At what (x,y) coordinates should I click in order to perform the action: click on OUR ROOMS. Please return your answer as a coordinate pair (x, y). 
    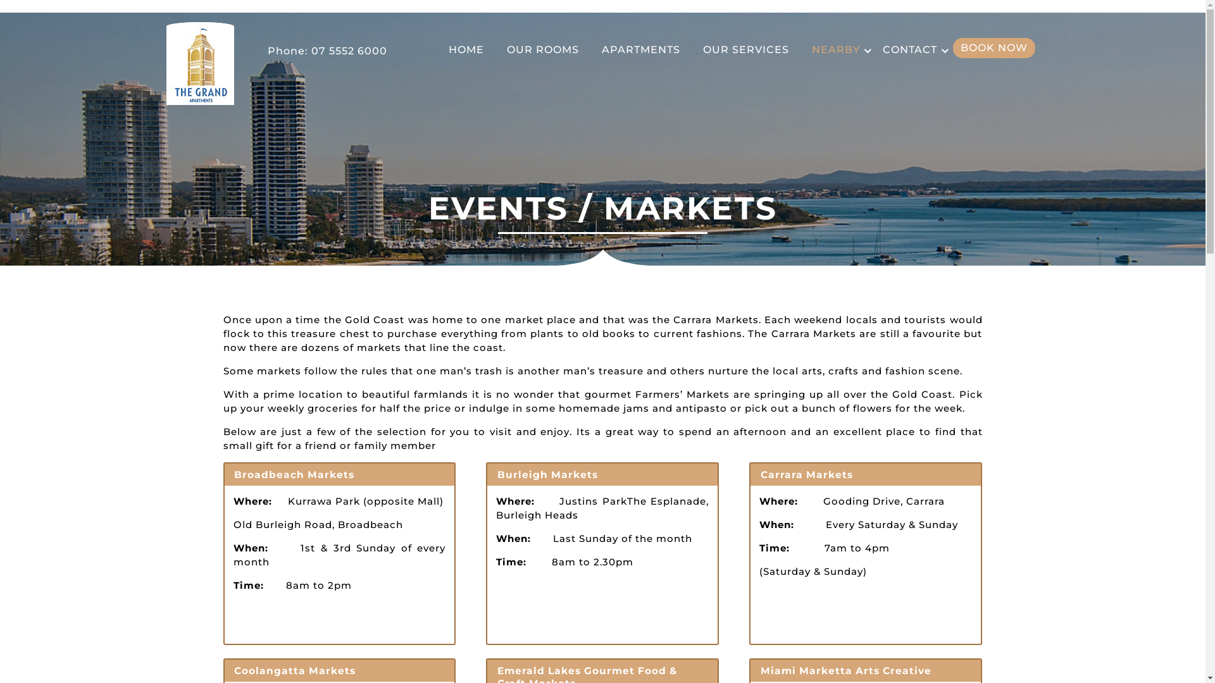
    Looking at the image, I should click on (542, 50).